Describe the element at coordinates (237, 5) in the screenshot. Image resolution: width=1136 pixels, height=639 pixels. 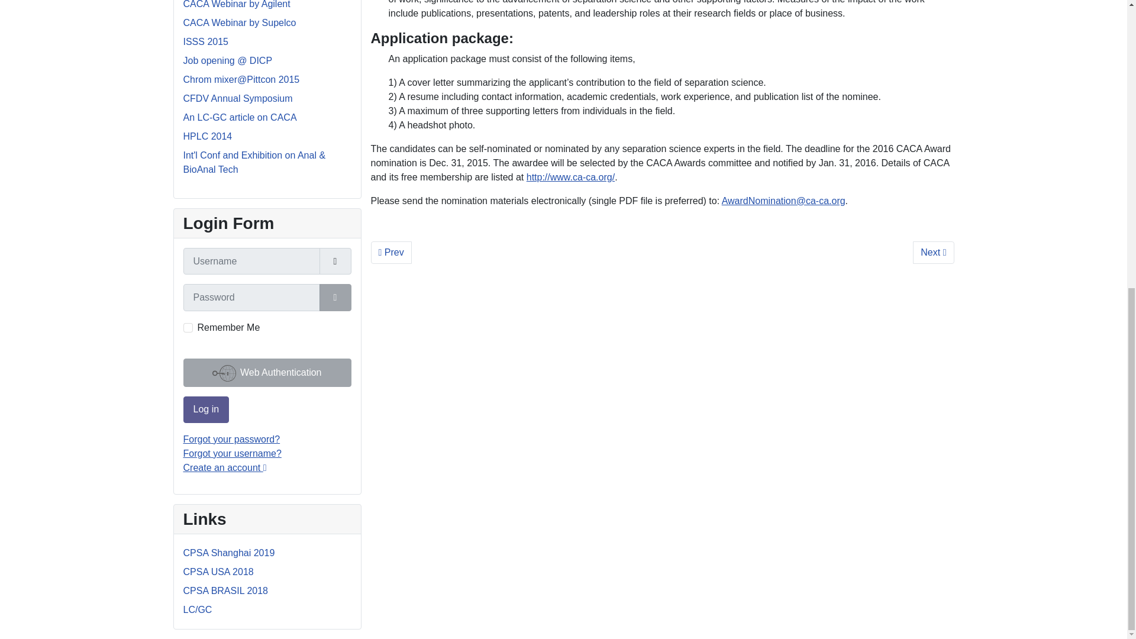
I see `CACA Webinar by Agilent` at that location.